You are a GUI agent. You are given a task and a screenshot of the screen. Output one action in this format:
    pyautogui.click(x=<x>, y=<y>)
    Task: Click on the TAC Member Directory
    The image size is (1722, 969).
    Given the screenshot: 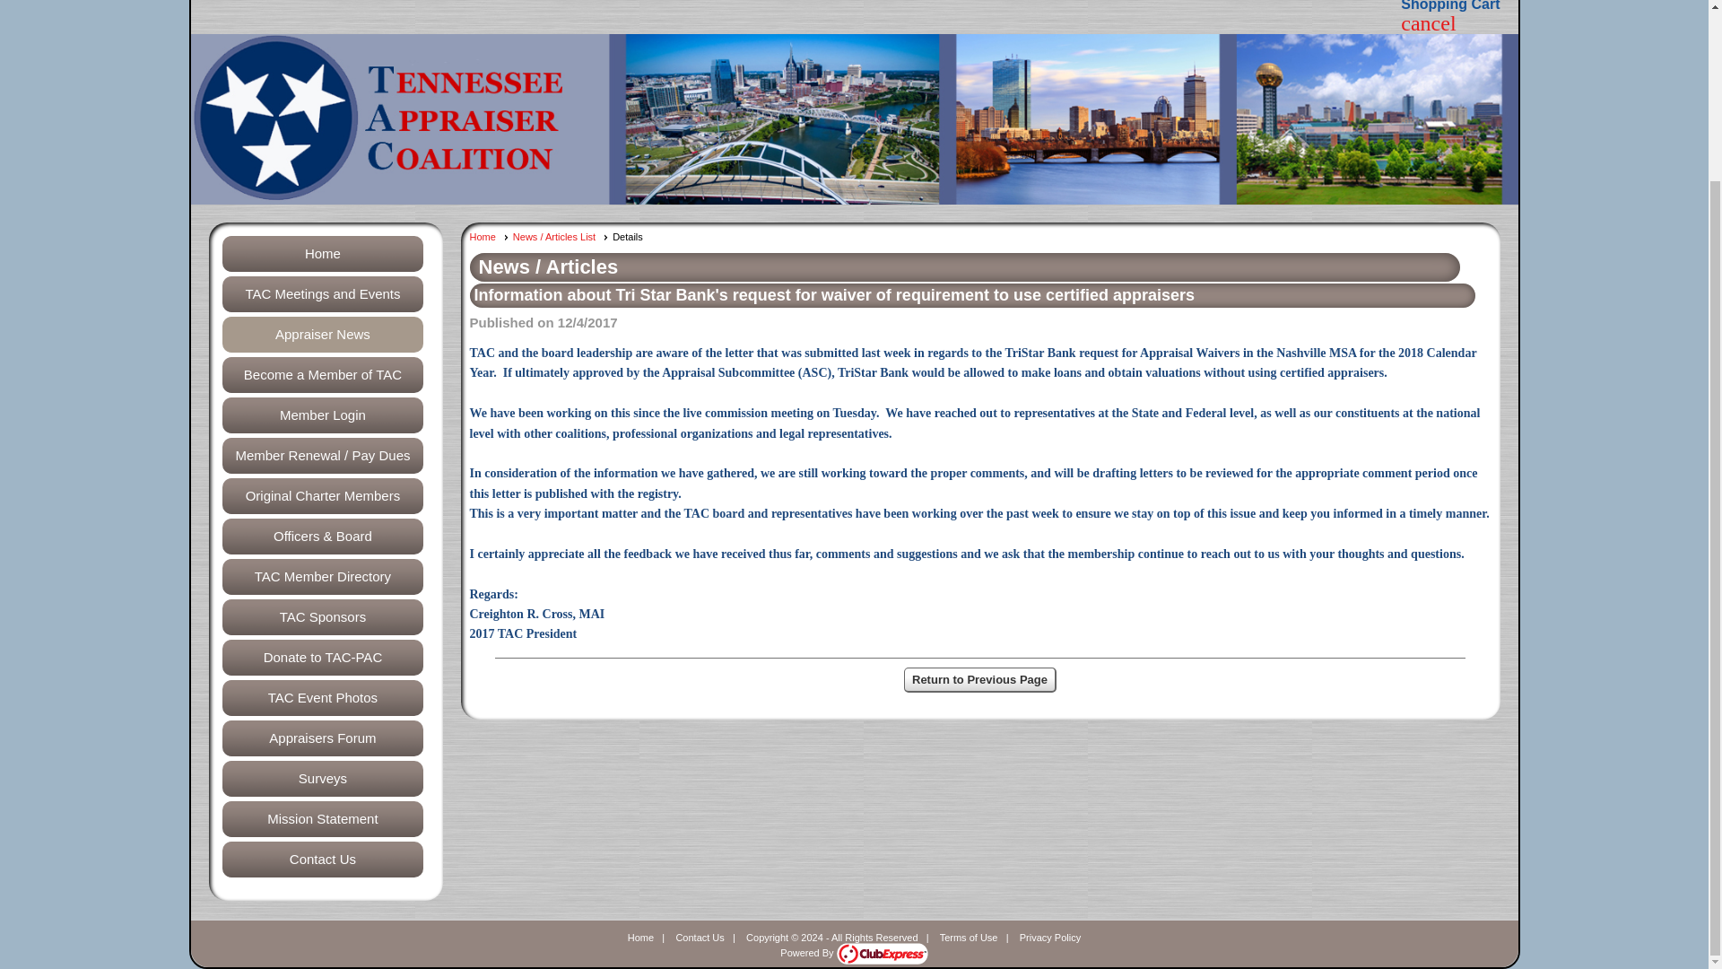 What is the action you would take?
    pyautogui.click(x=321, y=577)
    